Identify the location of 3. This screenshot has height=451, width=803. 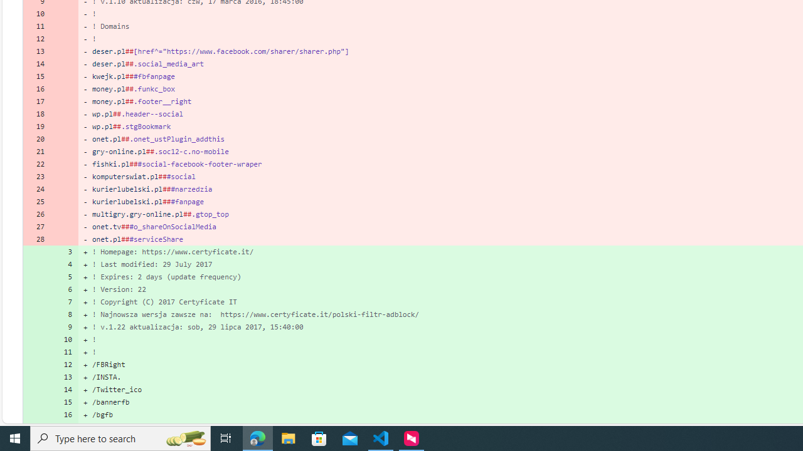
(64, 251).